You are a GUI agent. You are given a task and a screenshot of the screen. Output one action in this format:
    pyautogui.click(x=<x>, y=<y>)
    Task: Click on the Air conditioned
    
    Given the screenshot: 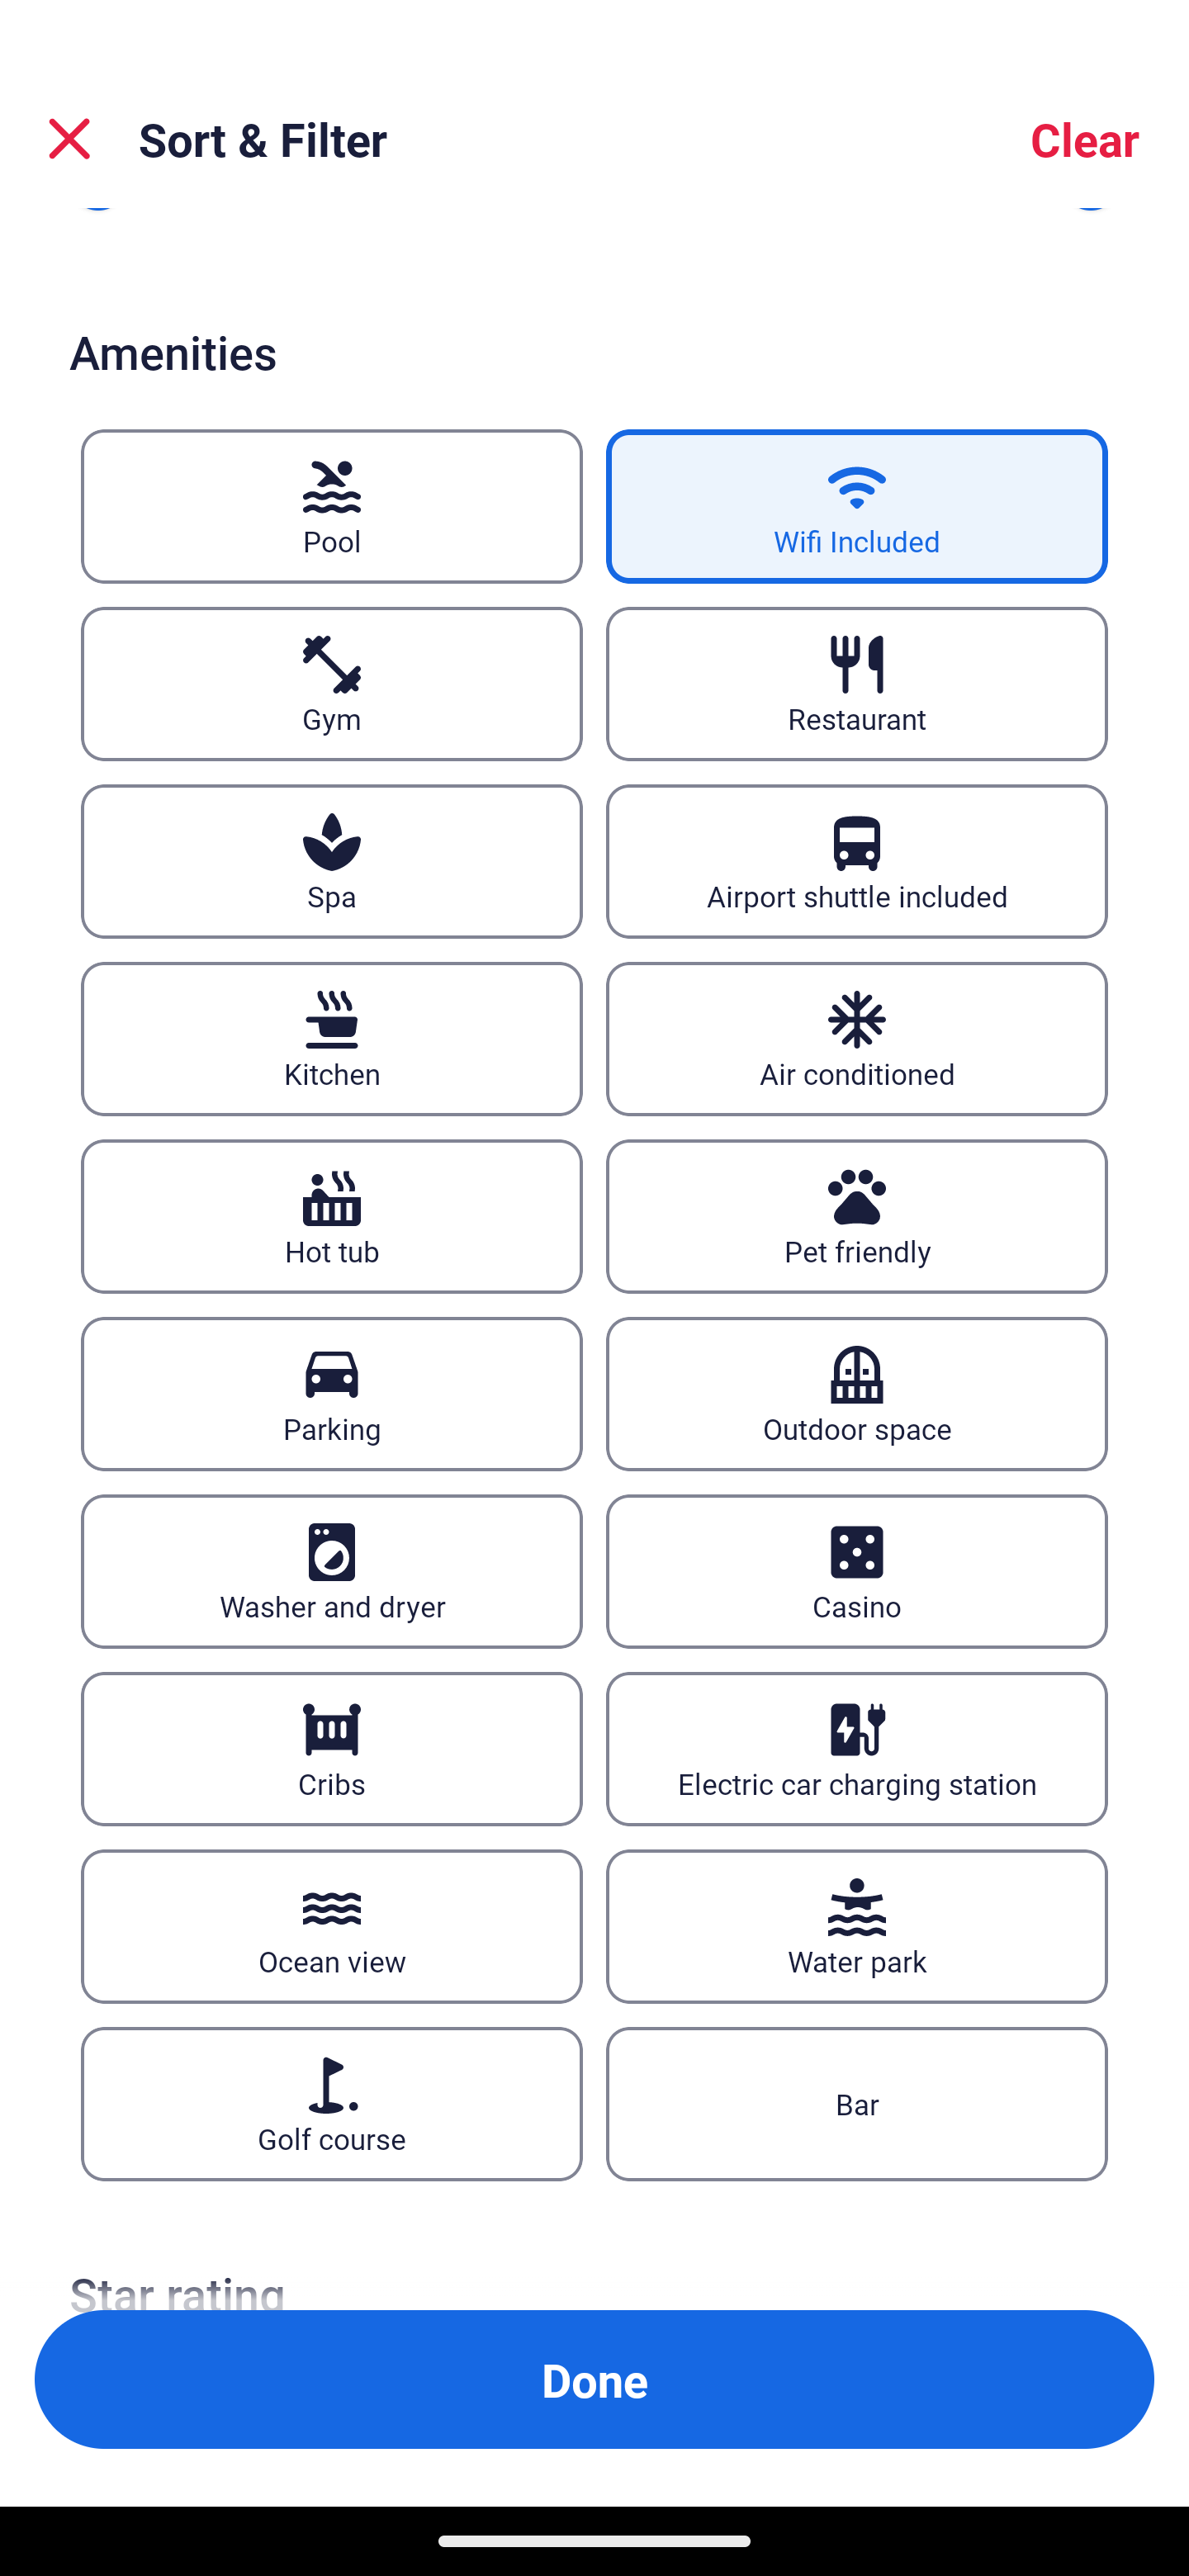 What is the action you would take?
    pyautogui.click(x=857, y=1037)
    